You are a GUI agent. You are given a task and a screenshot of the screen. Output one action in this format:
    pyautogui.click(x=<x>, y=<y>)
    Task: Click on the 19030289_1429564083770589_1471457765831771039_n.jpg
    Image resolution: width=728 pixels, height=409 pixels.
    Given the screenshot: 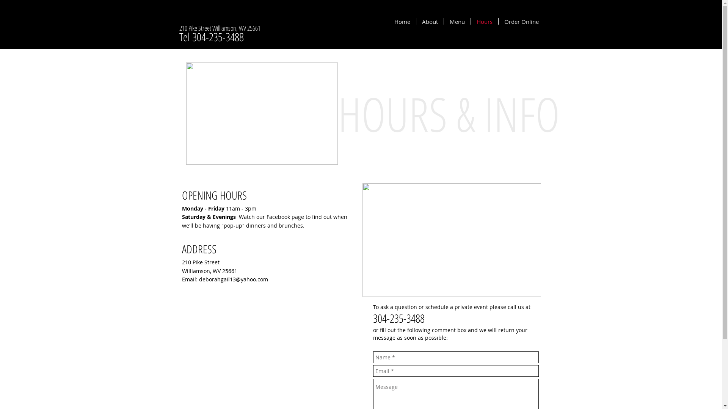 What is the action you would take?
    pyautogui.click(x=452, y=240)
    